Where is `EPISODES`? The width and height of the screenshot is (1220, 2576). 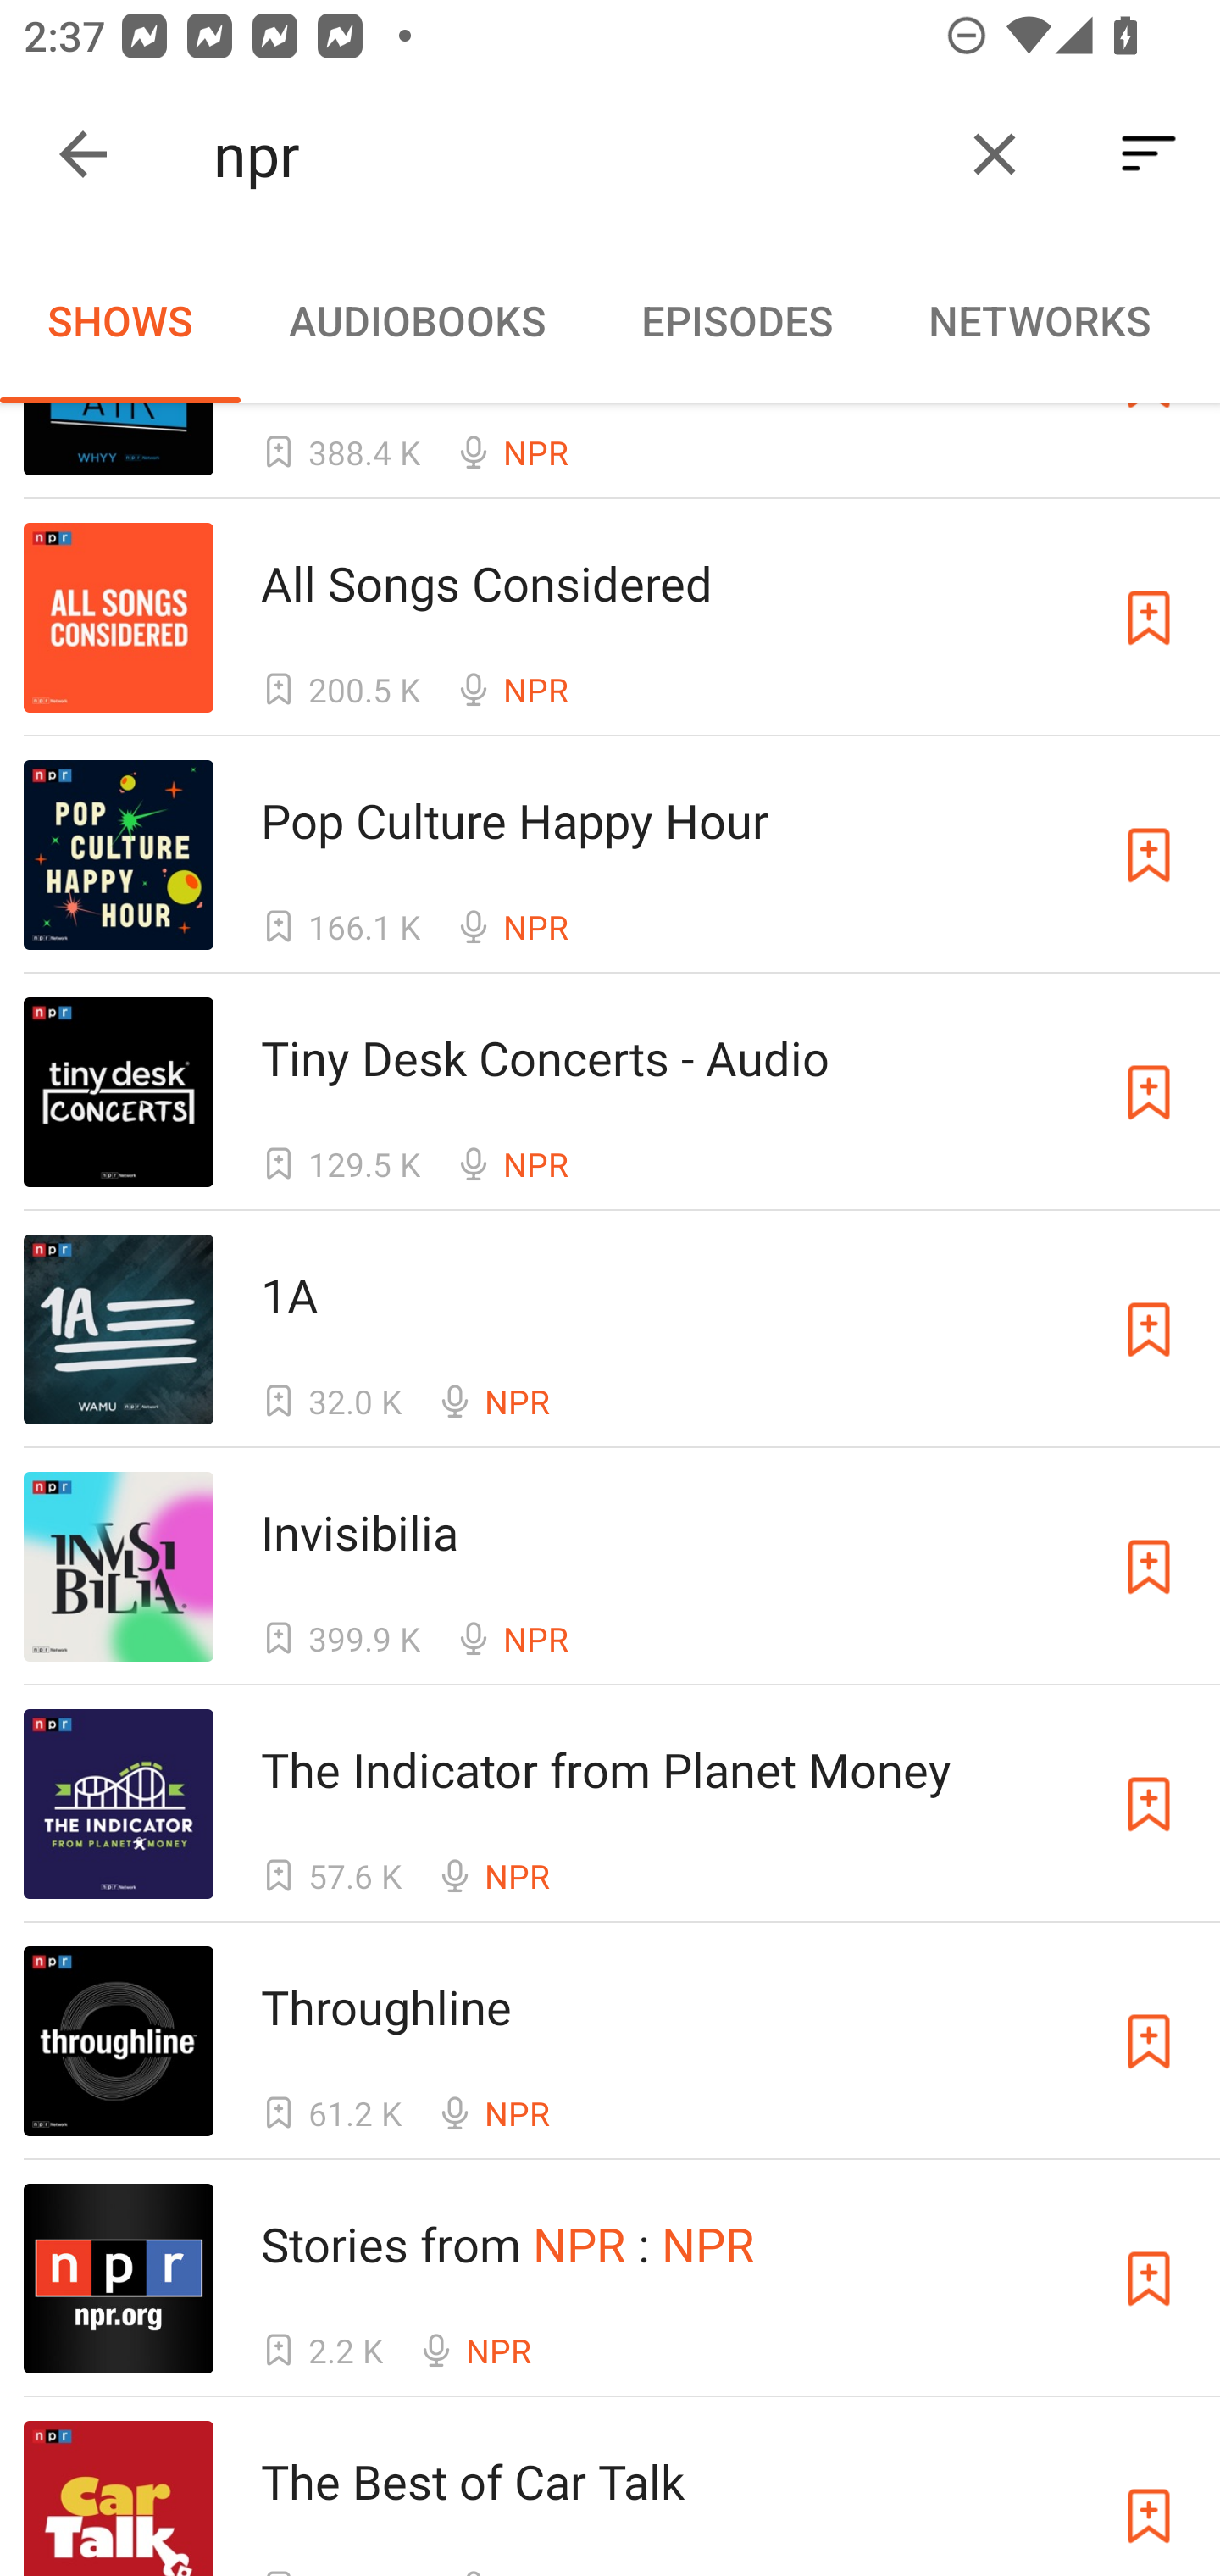
EPISODES is located at coordinates (736, 320).